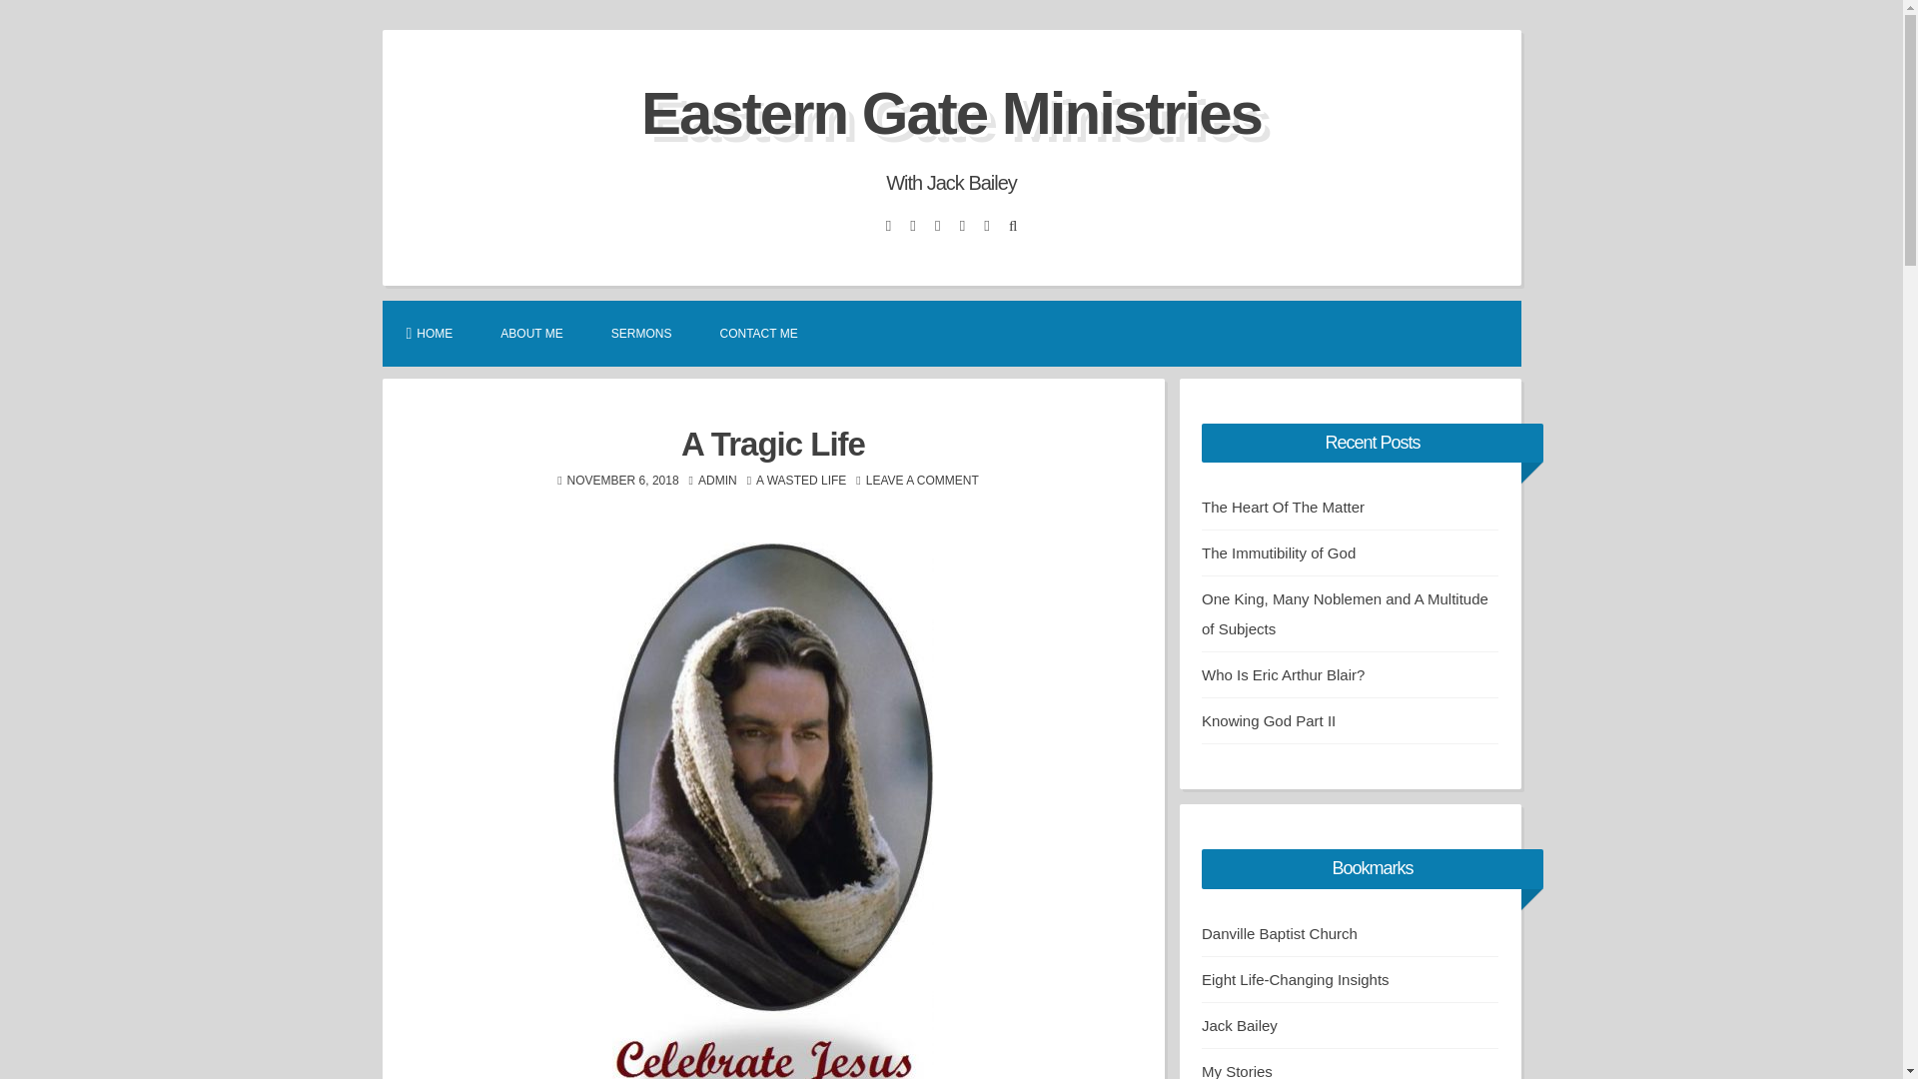  Describe the element at coordinates (1283, 507) in the screenshot. I see `The Heart Of The Matter` at that location.